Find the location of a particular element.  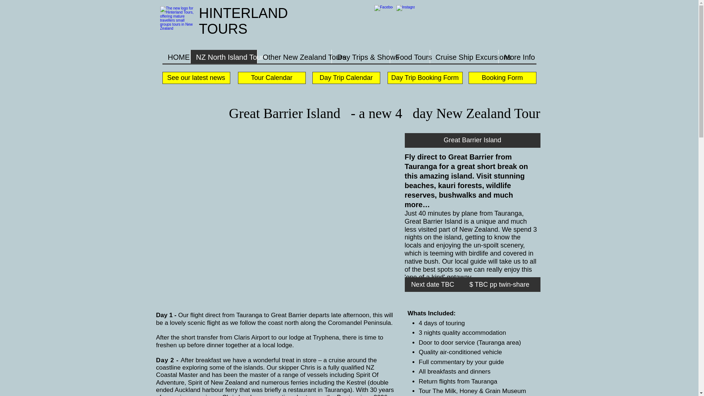

koru grey v2.png is located at coordinates (178, 23).